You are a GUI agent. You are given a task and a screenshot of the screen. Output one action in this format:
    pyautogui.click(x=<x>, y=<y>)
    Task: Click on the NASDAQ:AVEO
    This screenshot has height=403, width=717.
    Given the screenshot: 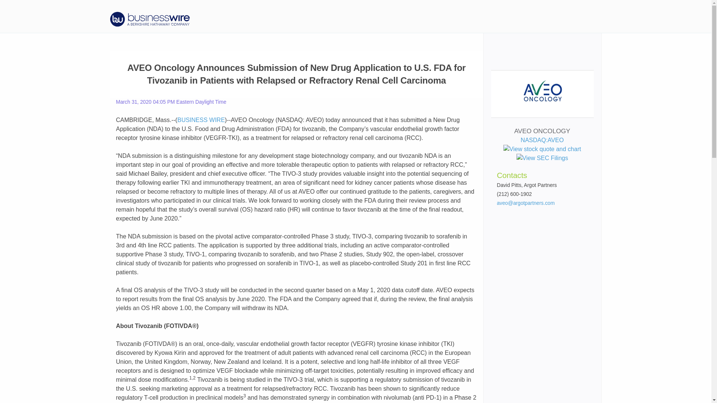 What is the action you would take?
    pyautogui.click(x=542, y=145)
    